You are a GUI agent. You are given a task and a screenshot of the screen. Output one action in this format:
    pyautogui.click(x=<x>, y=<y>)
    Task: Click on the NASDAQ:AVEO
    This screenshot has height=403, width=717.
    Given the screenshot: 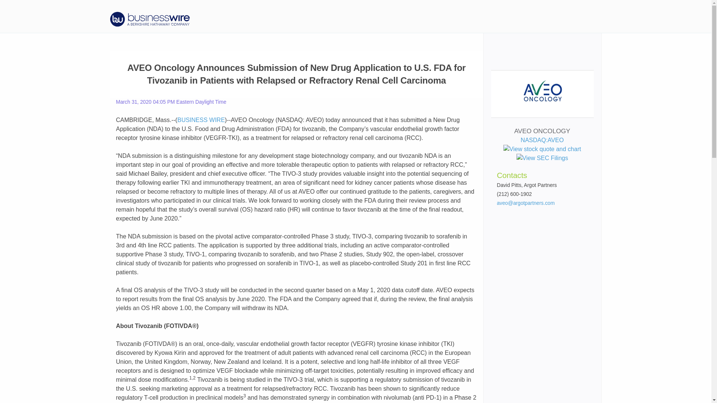 What is the action you would take?
    pyautogui.click(x=542, y=145)
    